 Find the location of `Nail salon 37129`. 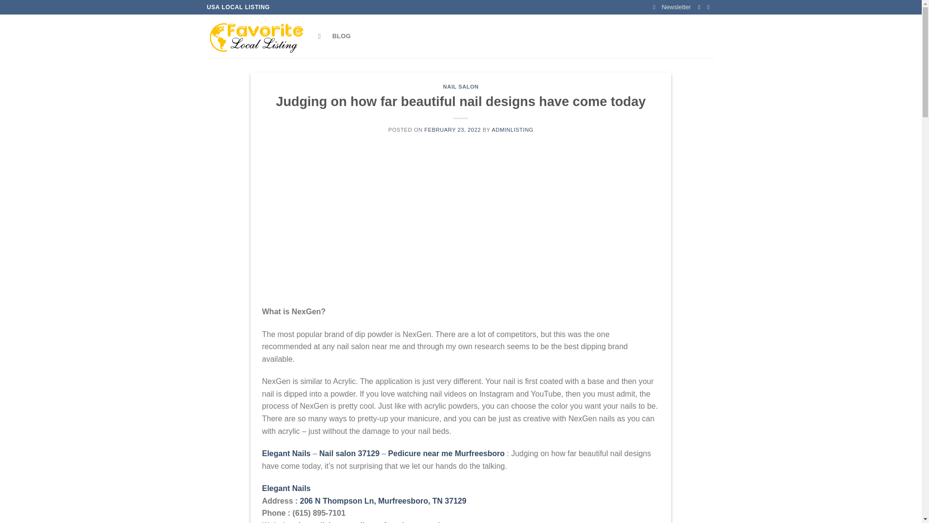

Nail salon 37129 is located at coordinates (349, 453).